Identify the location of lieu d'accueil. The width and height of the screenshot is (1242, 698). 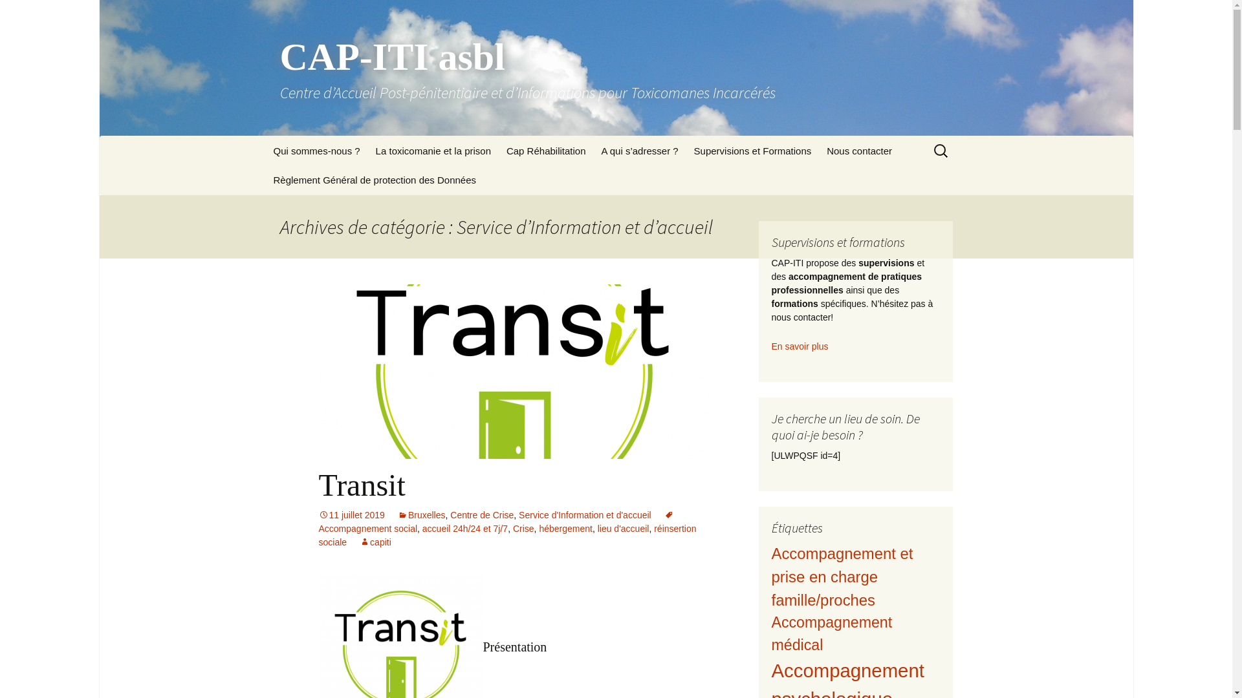
(624, 529).